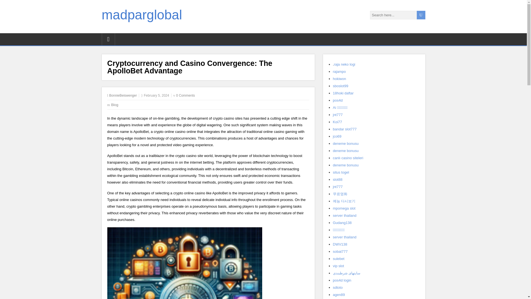  I want to click on server thailand, so click(345, 237).